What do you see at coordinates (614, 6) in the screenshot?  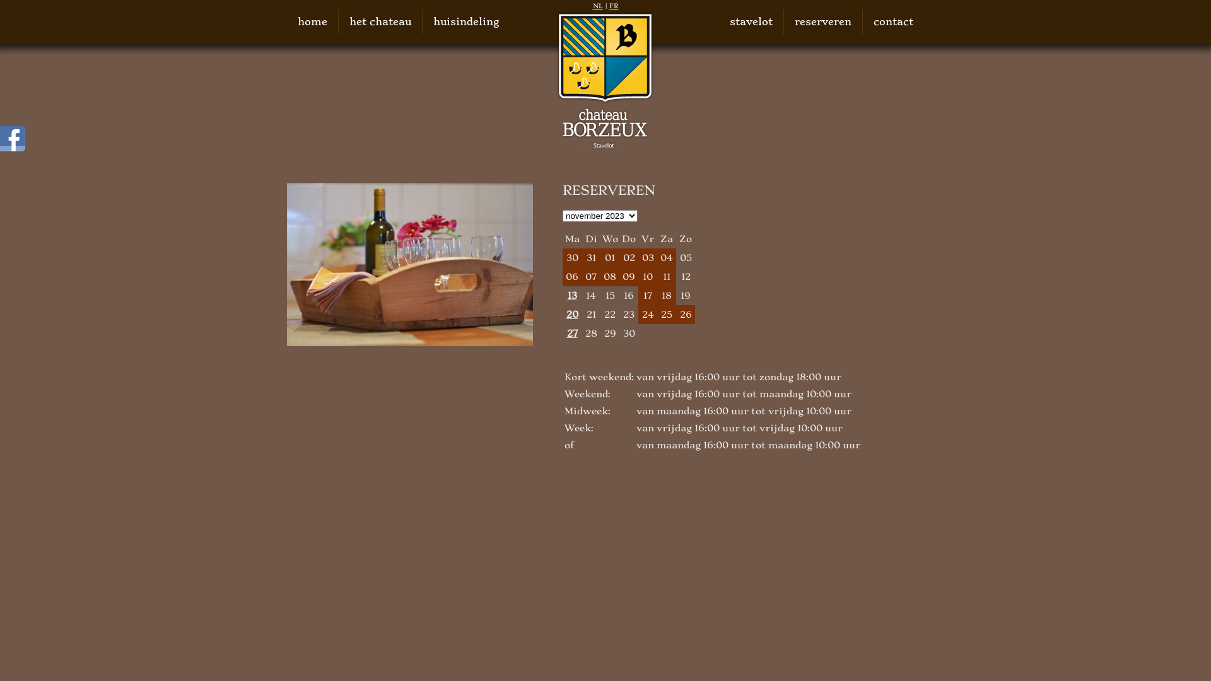 I see `FR` at bounding box center [614, 6].